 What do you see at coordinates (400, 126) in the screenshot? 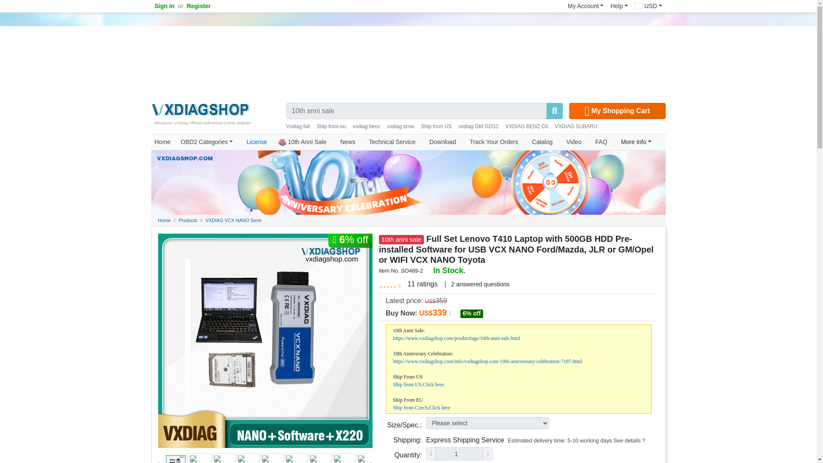
I see `vxdiag bmw` at bounding box center [400, 126].